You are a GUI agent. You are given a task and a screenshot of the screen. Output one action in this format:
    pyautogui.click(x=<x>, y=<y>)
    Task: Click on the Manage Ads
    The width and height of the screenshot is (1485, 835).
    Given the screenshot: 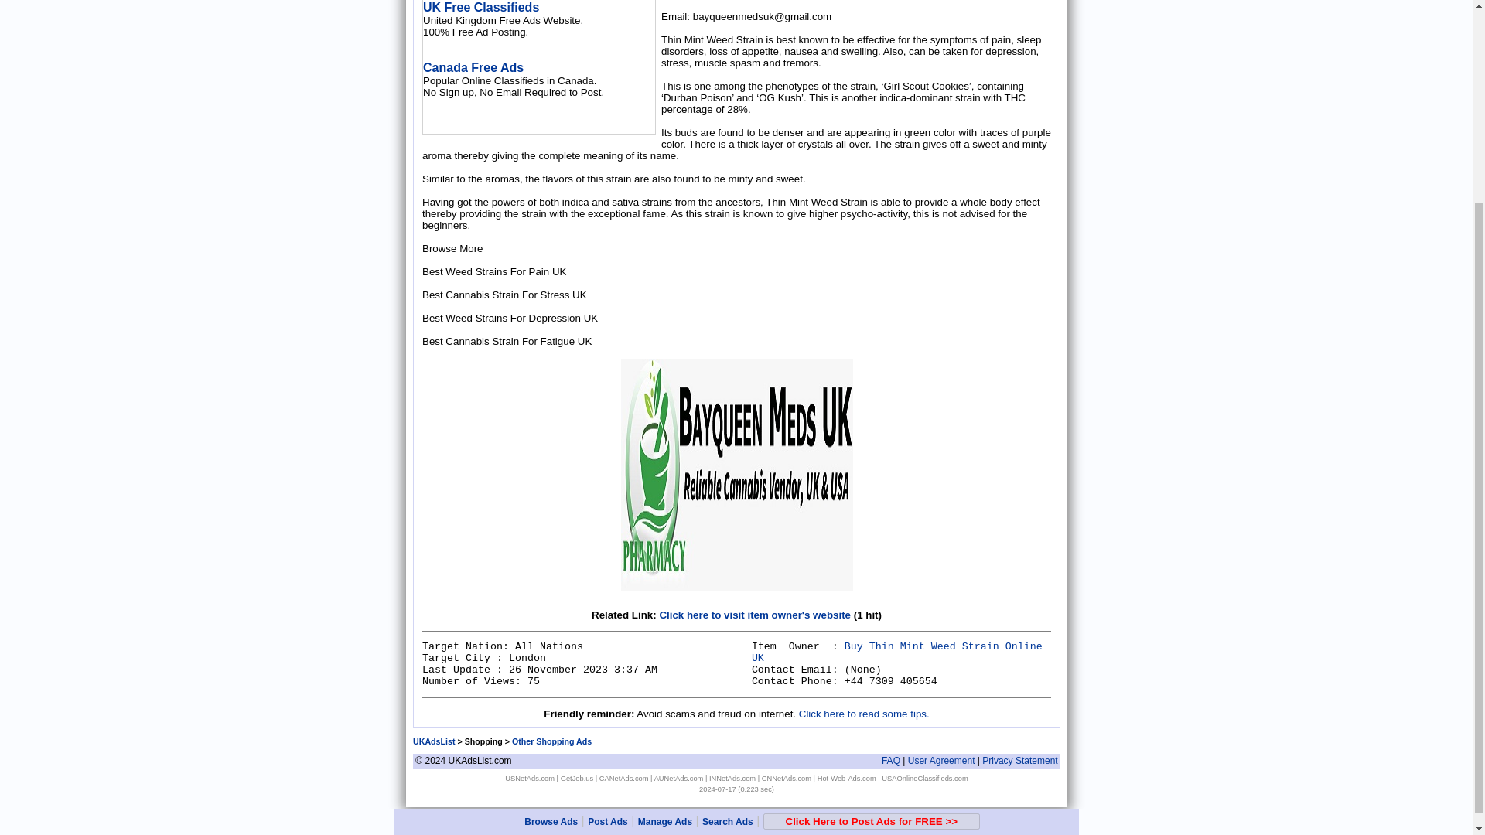 What is the action you would take?
    pyautogui.click(x=665, y=558)
    